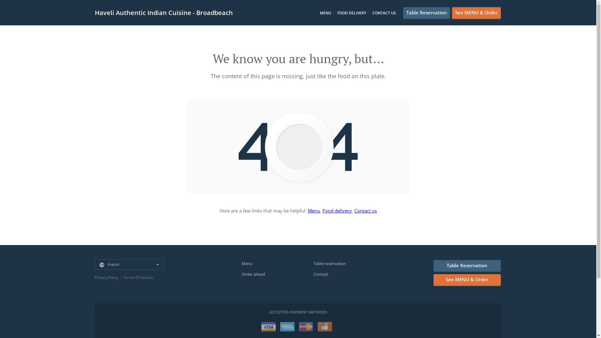 The image size is (601, 338). What do you see at coordinates (321, 274) in the screenshot?
I see `Contact` at bounding box center [321, 274].